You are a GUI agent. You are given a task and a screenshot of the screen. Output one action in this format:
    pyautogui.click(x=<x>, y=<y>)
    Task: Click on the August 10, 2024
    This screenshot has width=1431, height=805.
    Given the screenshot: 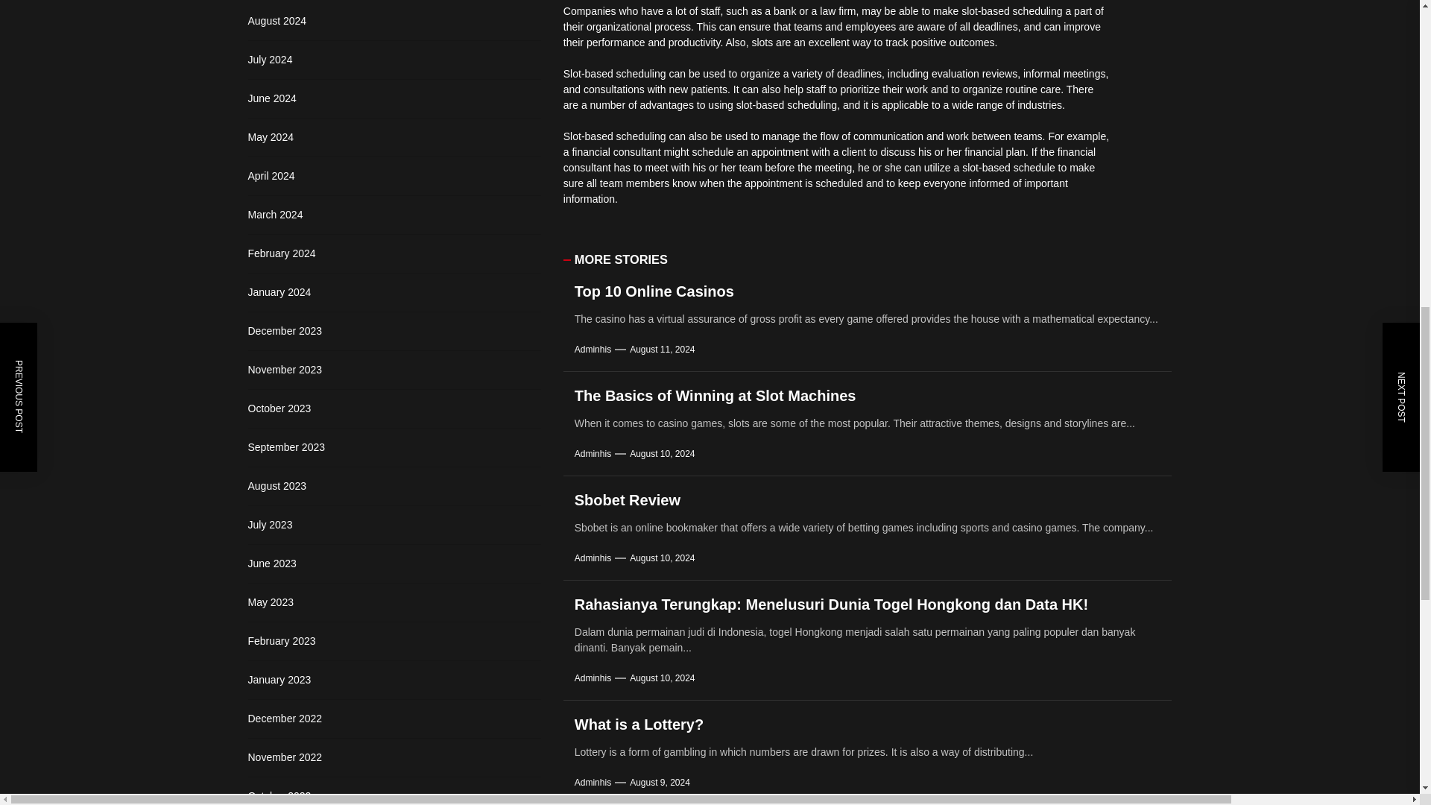 What is the action you would take?
    pyautogui.click(x=662, y=453)
    